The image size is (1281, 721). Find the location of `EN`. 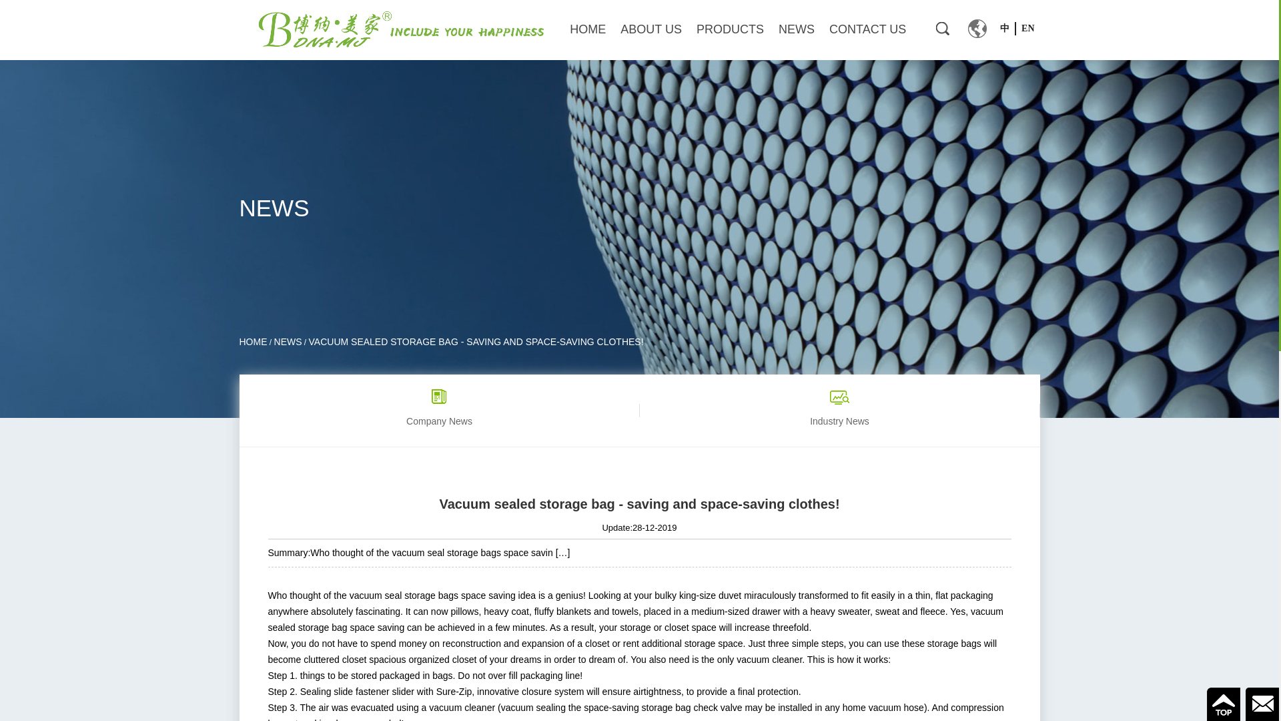

EN is located at coordinates (1027, 28).